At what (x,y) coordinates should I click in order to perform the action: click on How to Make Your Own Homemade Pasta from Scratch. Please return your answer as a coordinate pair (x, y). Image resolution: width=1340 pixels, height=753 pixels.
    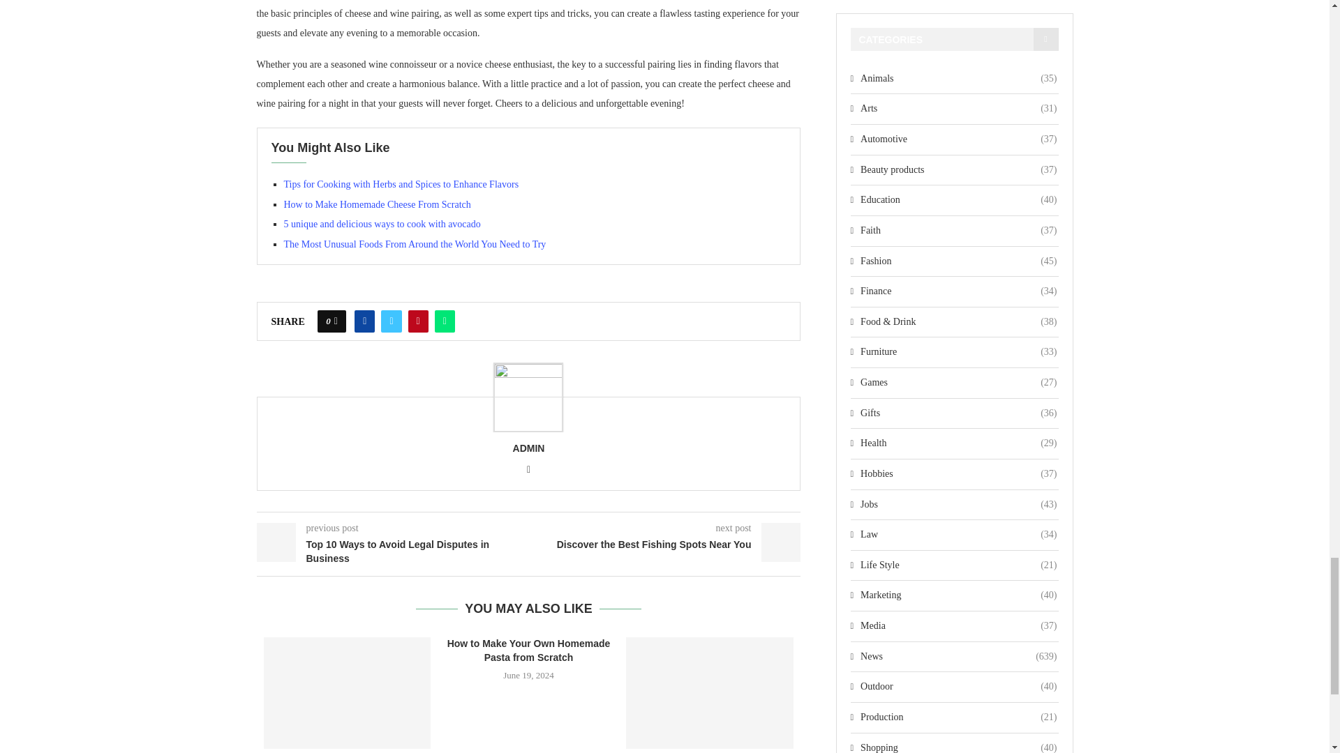
    Looking at the image, I should click on (529, 650).